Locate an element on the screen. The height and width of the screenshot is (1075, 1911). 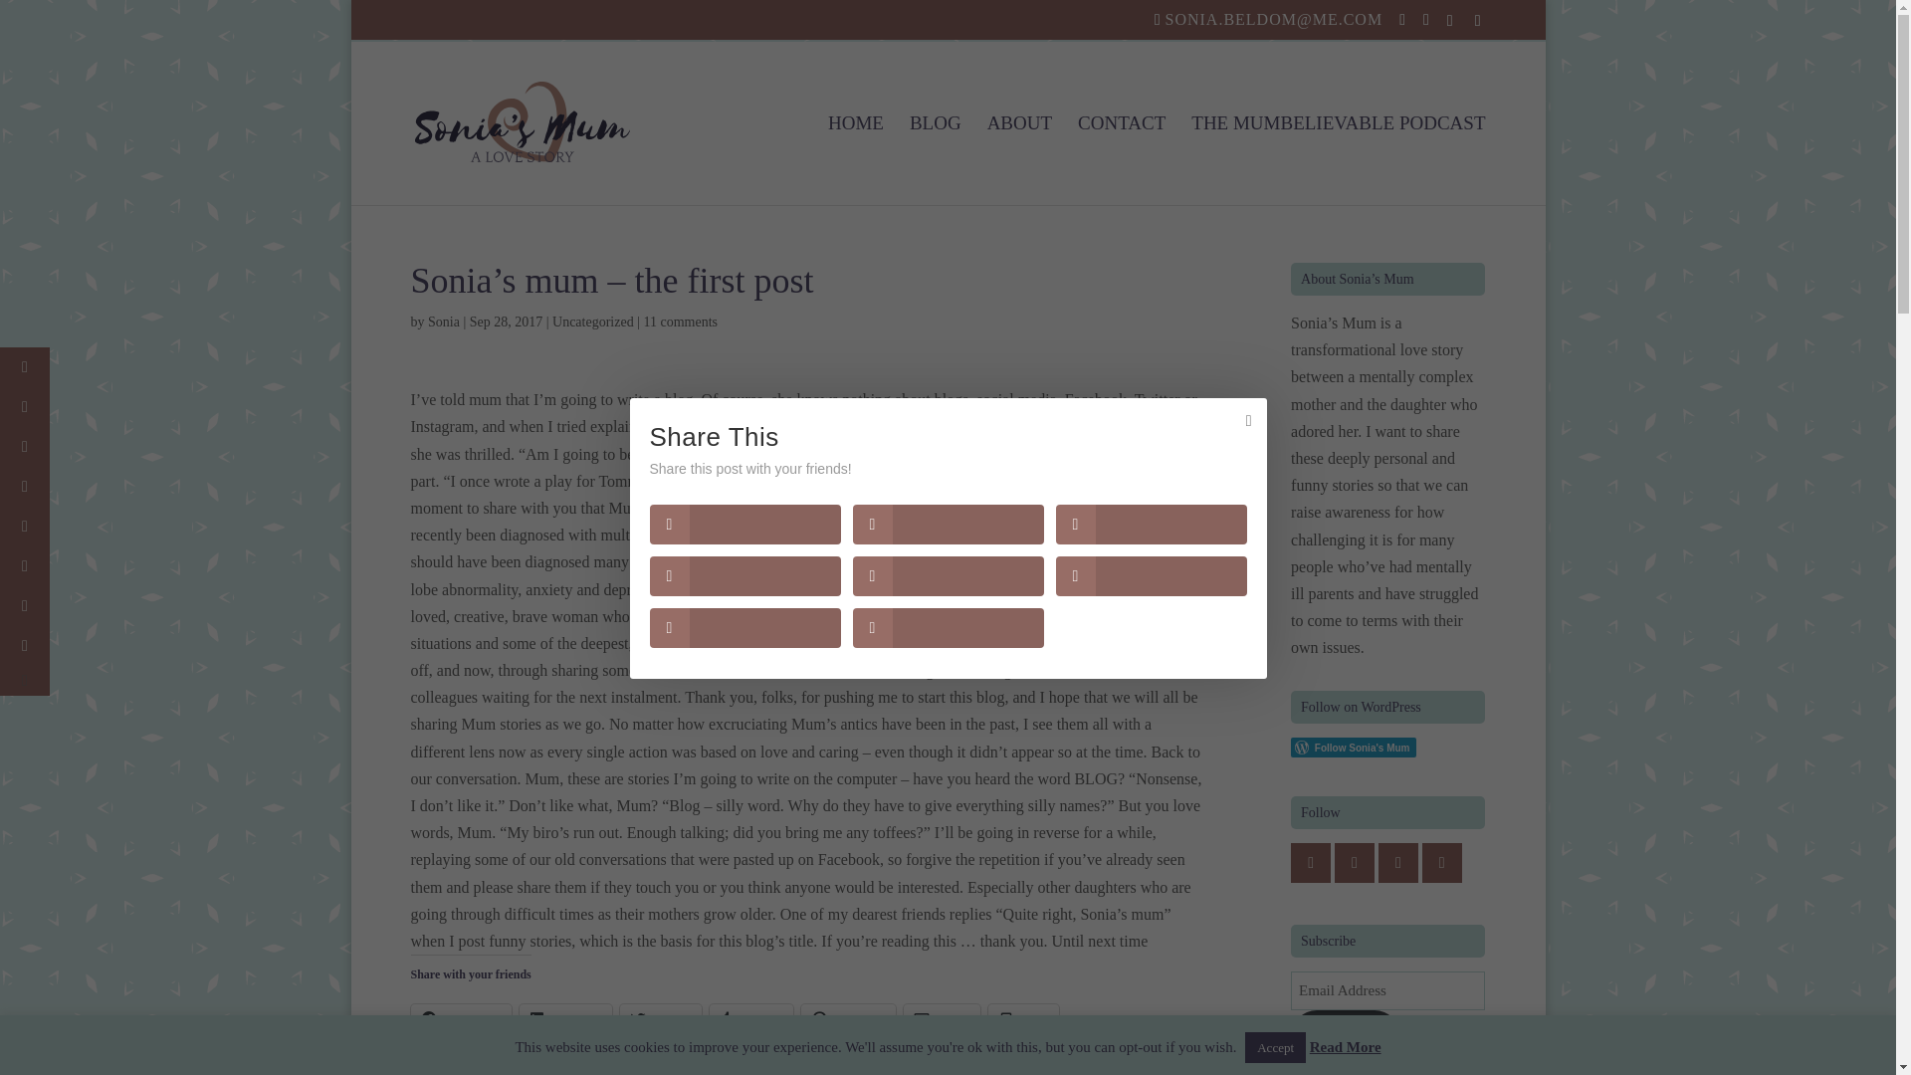
11 comments is located at coordinates (680, 322).